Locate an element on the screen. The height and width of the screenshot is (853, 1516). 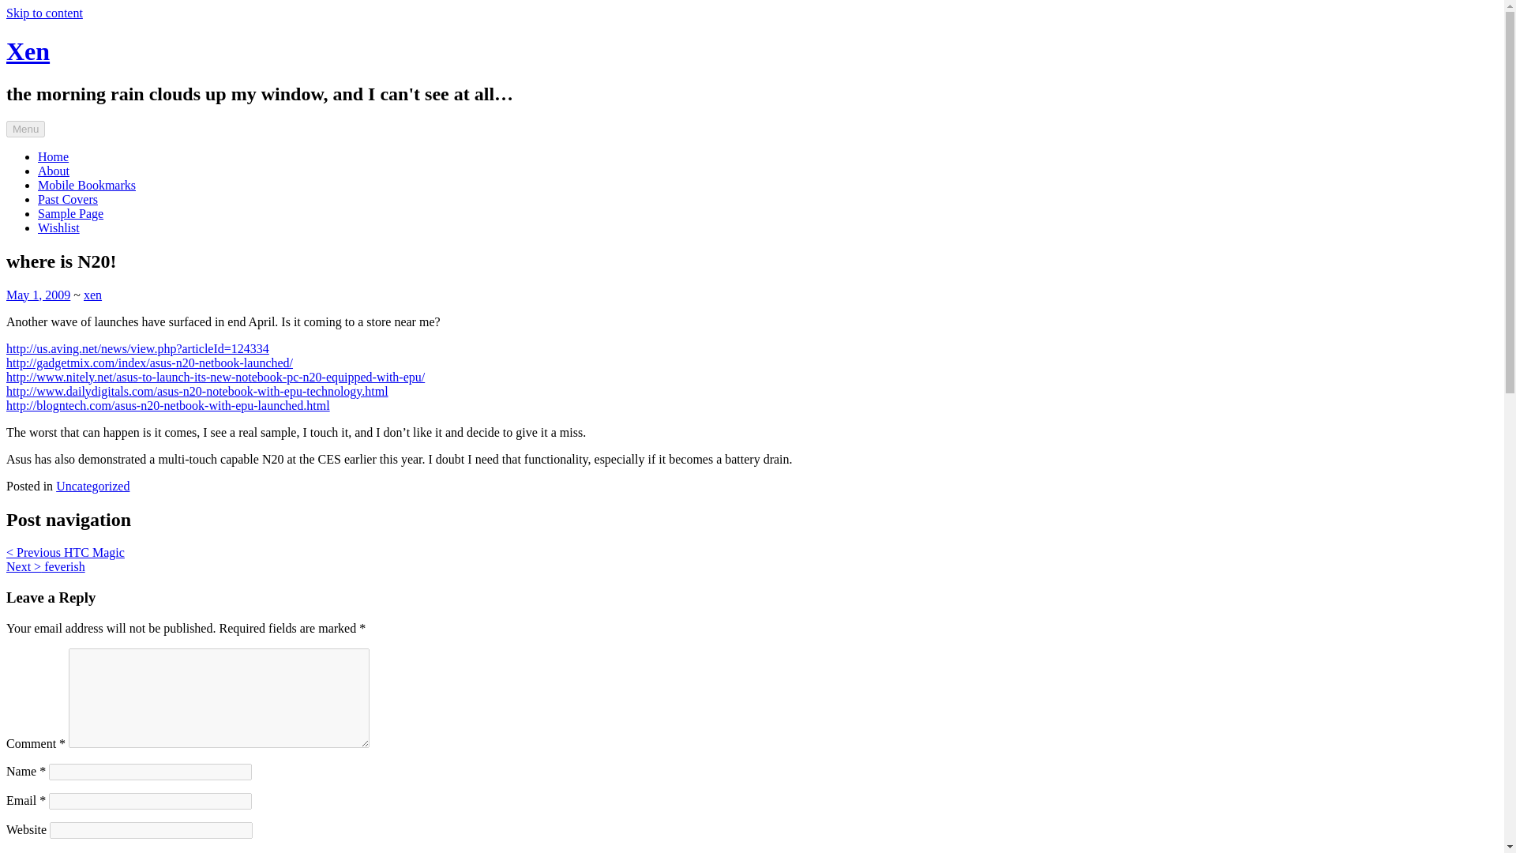
Home is located at coordinates (53, 156).